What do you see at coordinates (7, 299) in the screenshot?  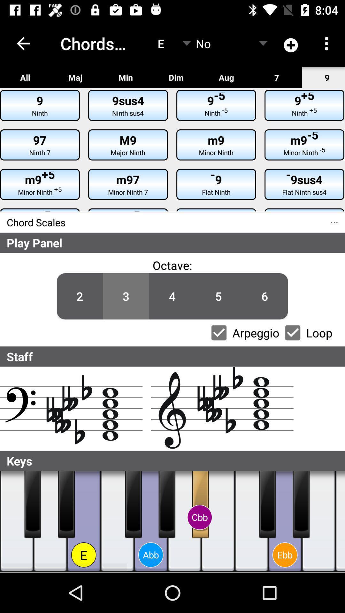 I see `open icon below the play panel` at bounding box center [7, 299].